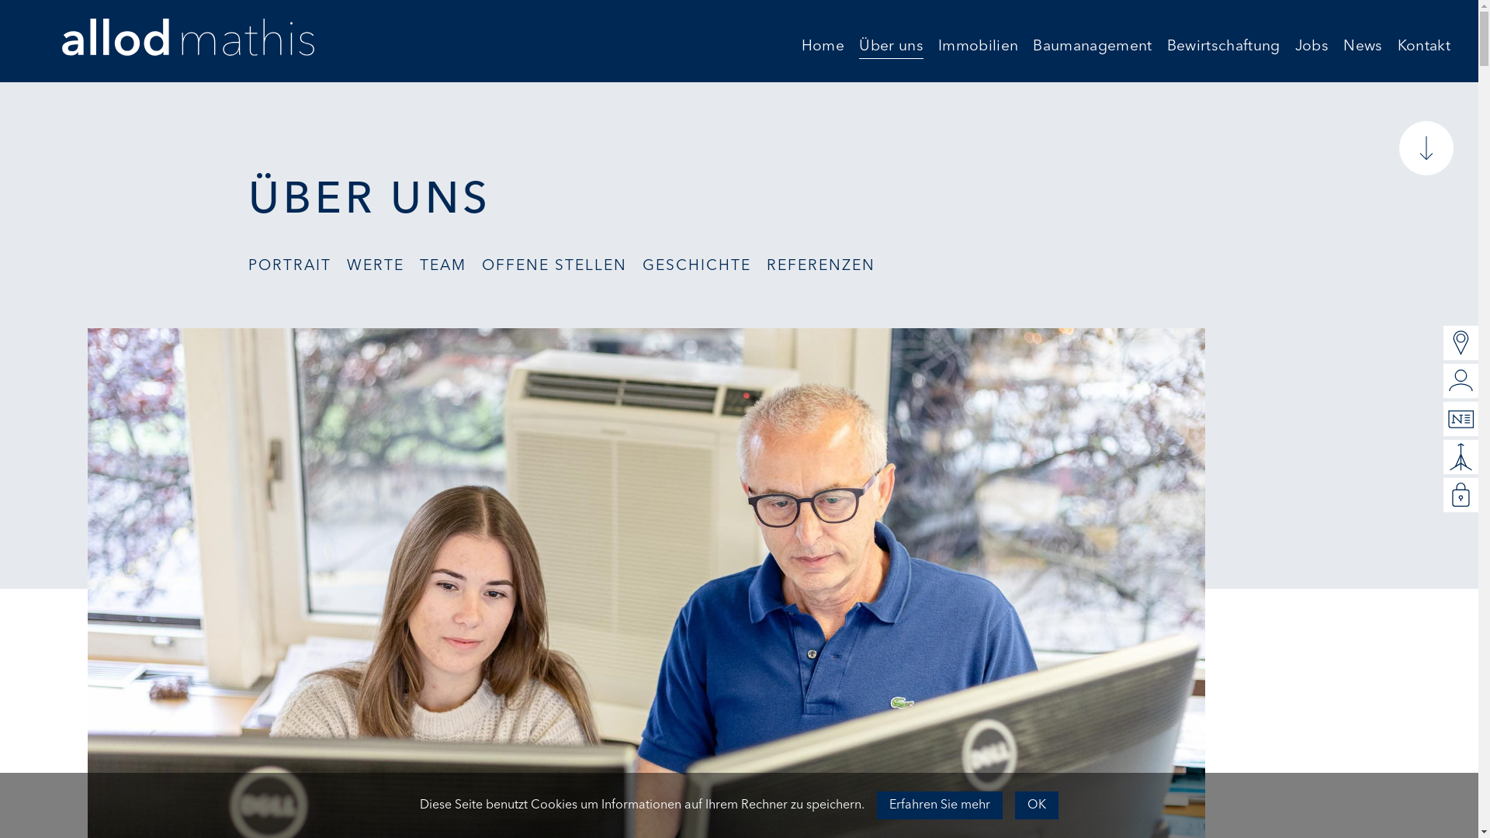  Describe the element at coordinates (376, 269) in the screenshot. I see `WERTE` at that location.